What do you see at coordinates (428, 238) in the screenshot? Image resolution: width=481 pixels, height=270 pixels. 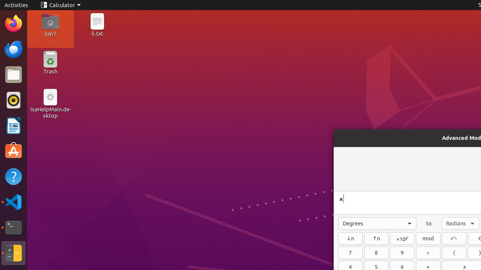 I see `mod` at bounding box center [428, 238].